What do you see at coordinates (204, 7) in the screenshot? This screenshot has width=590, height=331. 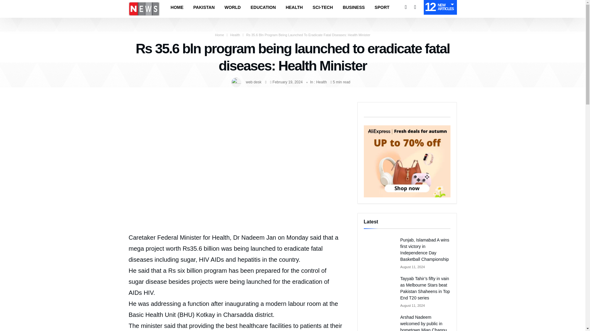 I see `PAKISTAN` at bounding box center [204, 7].